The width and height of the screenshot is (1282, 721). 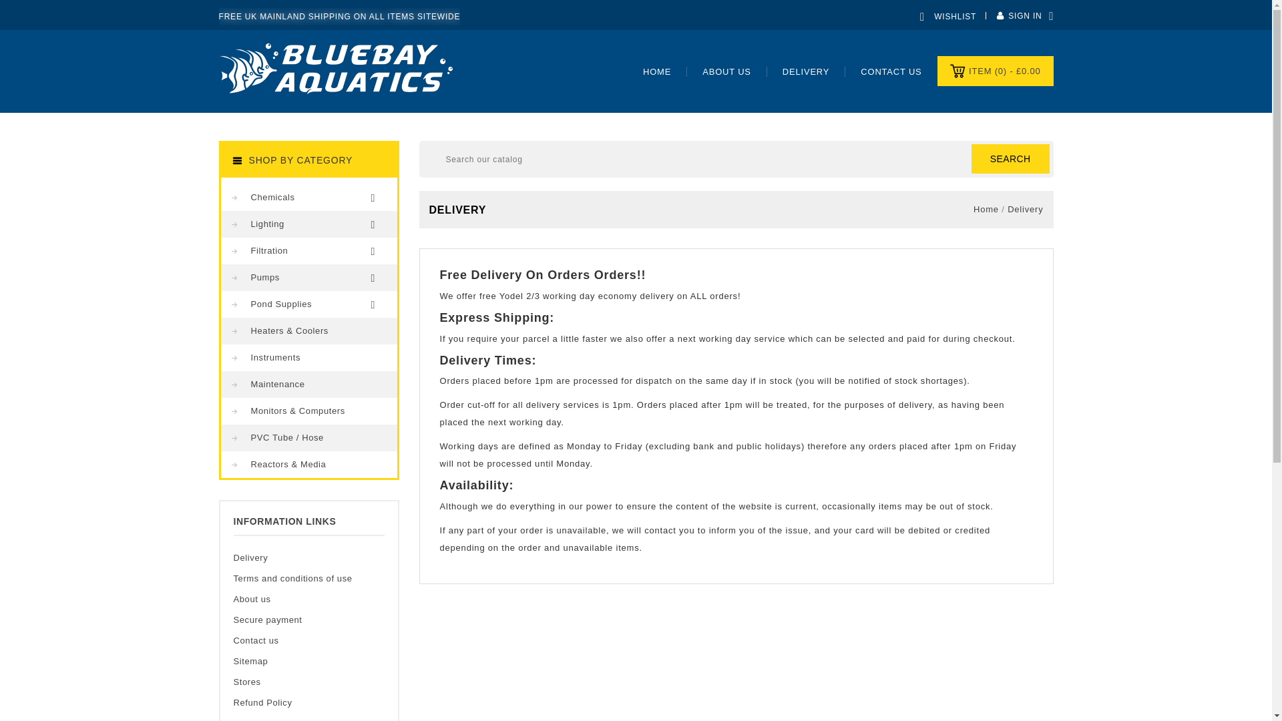 What do you see at coordinates (247, 682) in the screenshot?
I see `Stores` at bounding box center [247, 682].